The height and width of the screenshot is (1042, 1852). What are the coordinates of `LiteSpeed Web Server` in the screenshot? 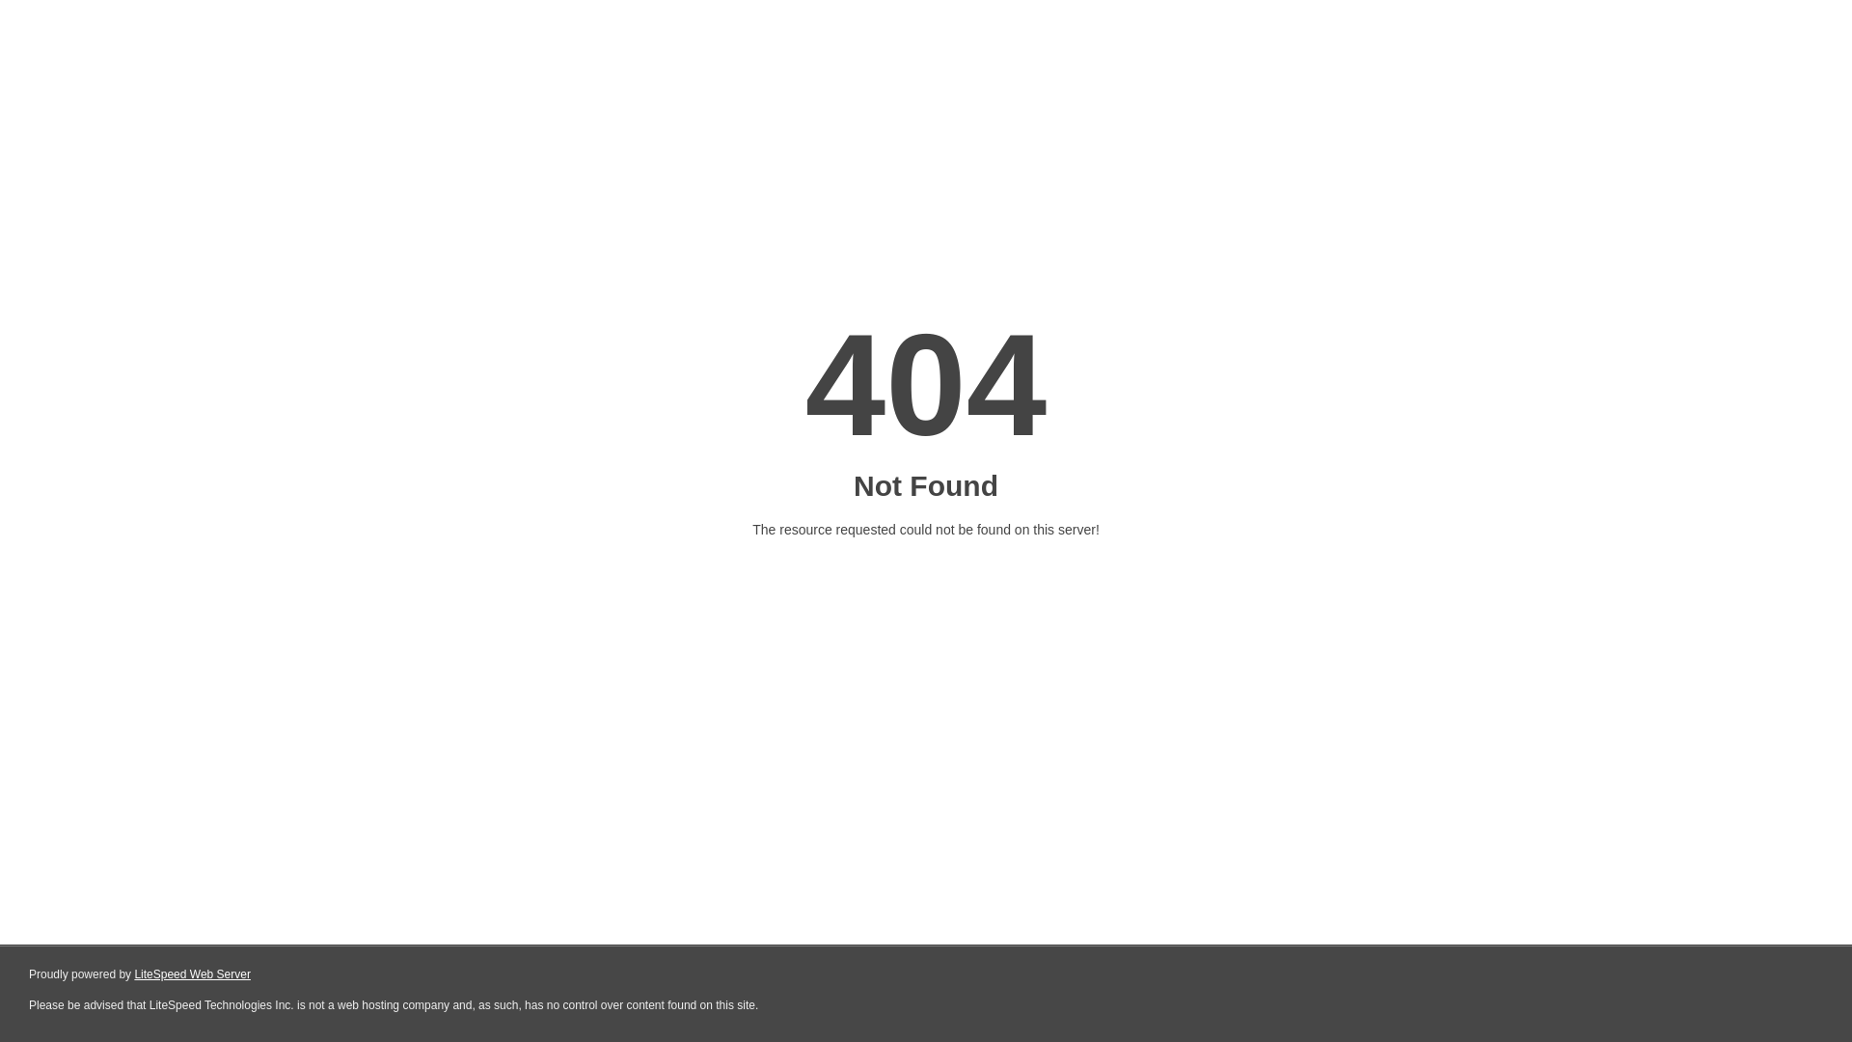 It's located at (193, 974).